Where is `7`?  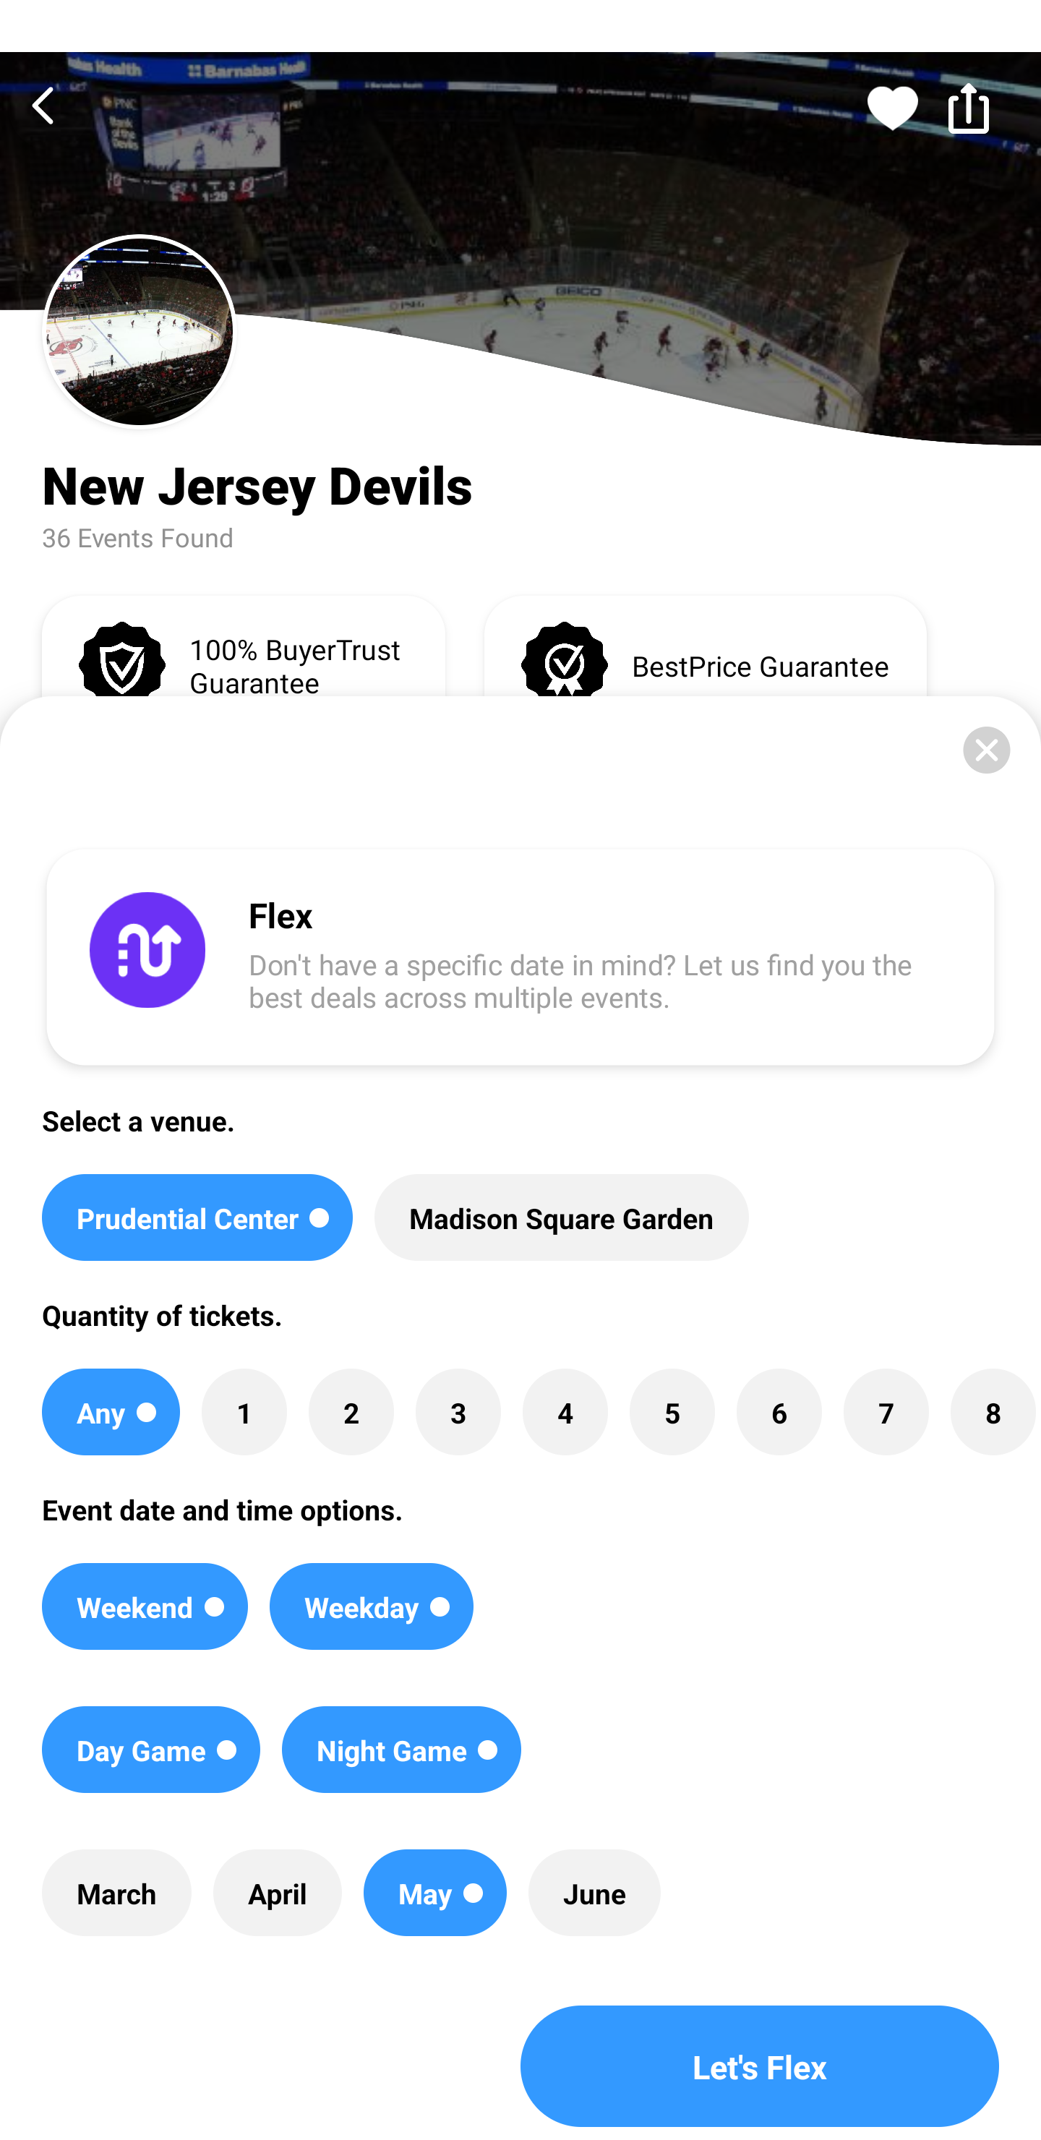
7 is located at coordinates (886, 1412).